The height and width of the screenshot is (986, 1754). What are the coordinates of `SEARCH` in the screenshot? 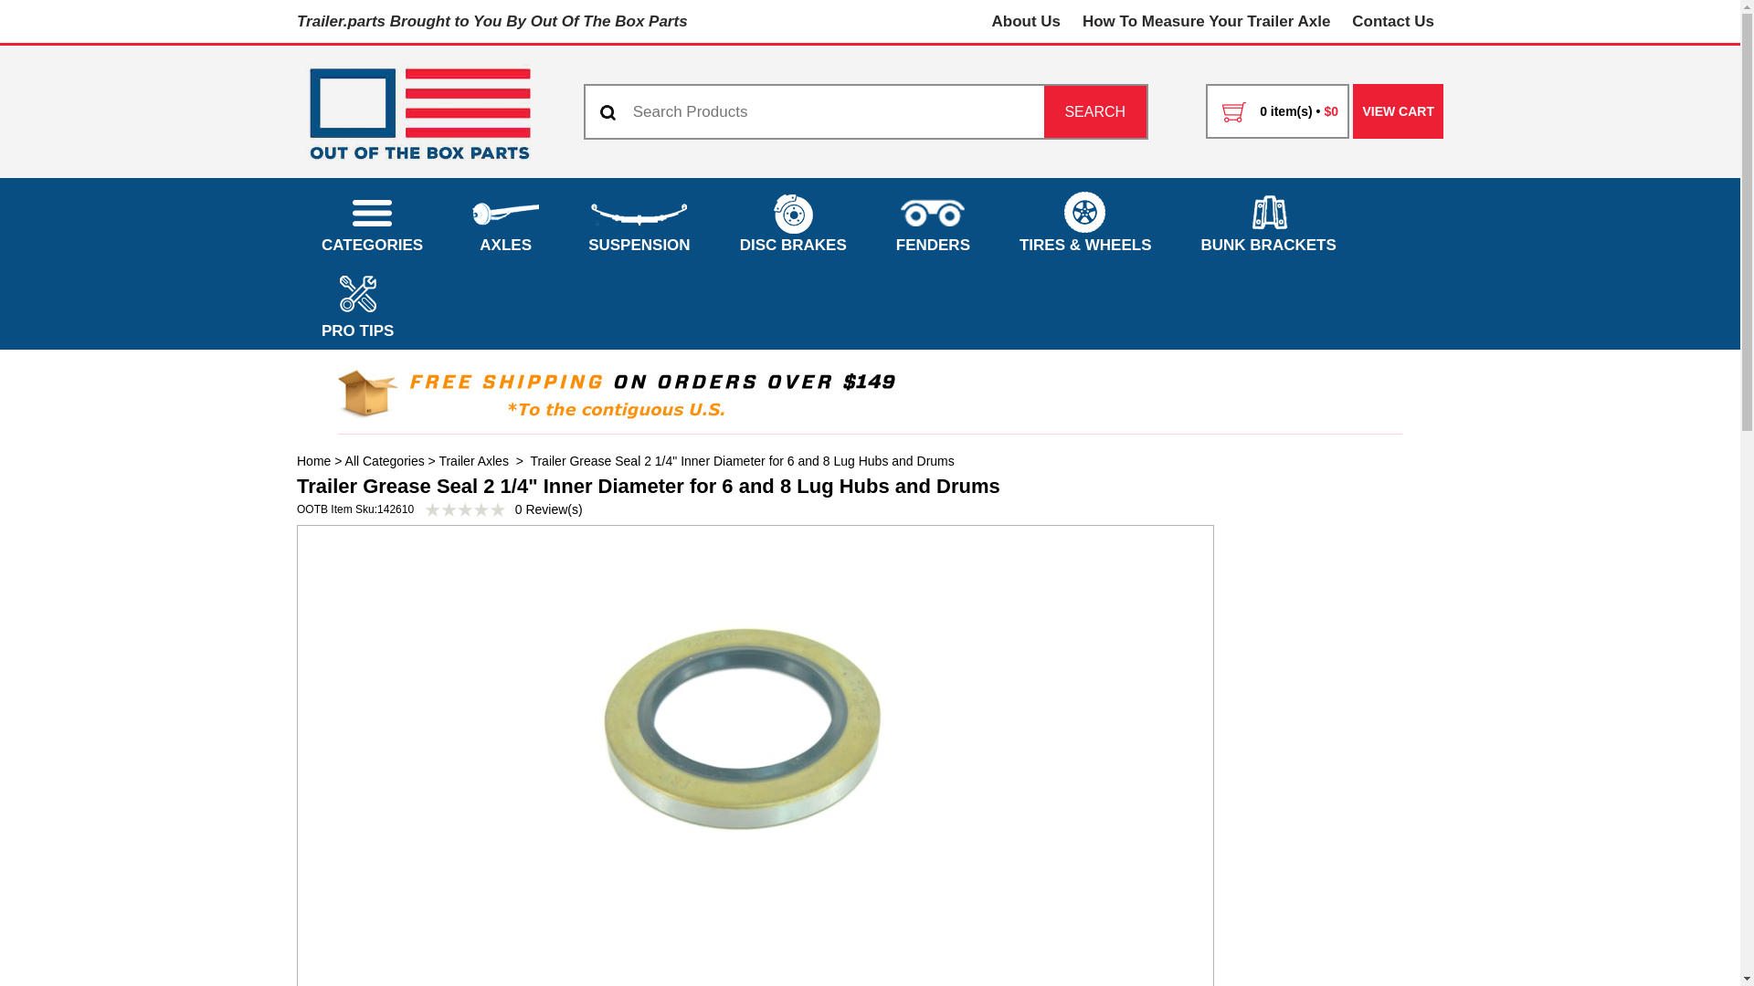 It's located at (1094, 111).